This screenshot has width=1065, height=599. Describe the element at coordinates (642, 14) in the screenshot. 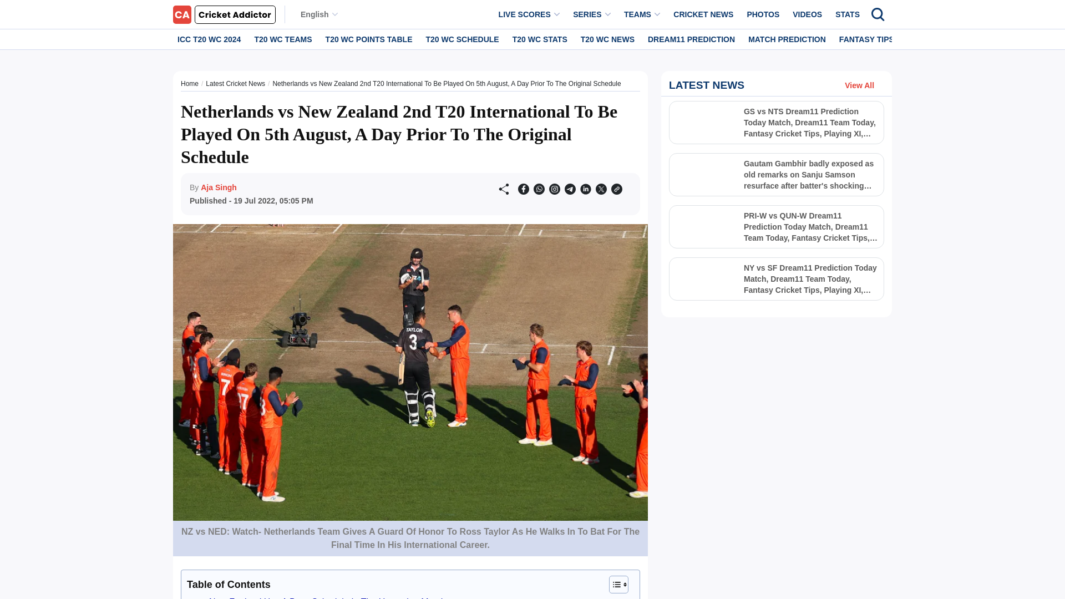

I see `TEAMS` at that location.